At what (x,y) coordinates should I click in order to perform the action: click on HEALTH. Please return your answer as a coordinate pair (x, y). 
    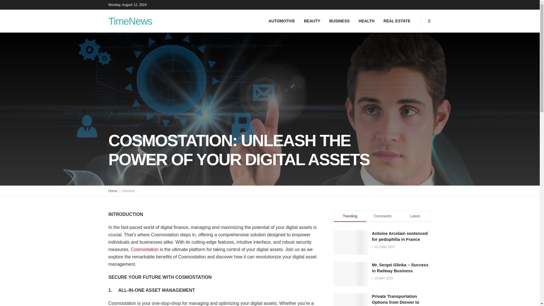
    Looking at the image, I should click on (367, 21).